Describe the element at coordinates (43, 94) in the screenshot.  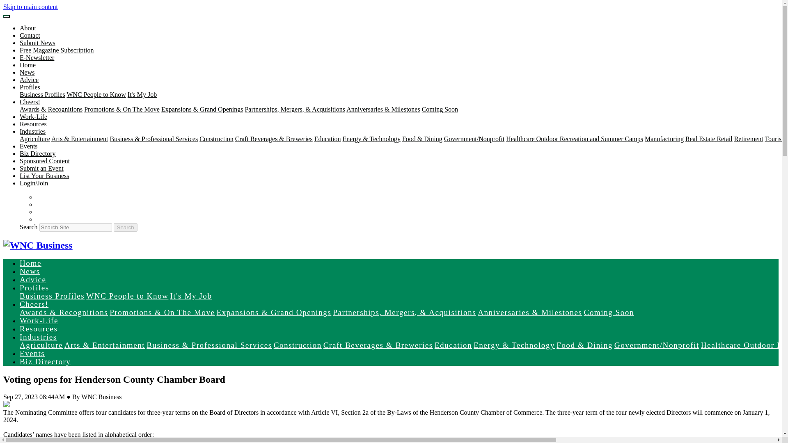
I see `Business Profiles` at that location.